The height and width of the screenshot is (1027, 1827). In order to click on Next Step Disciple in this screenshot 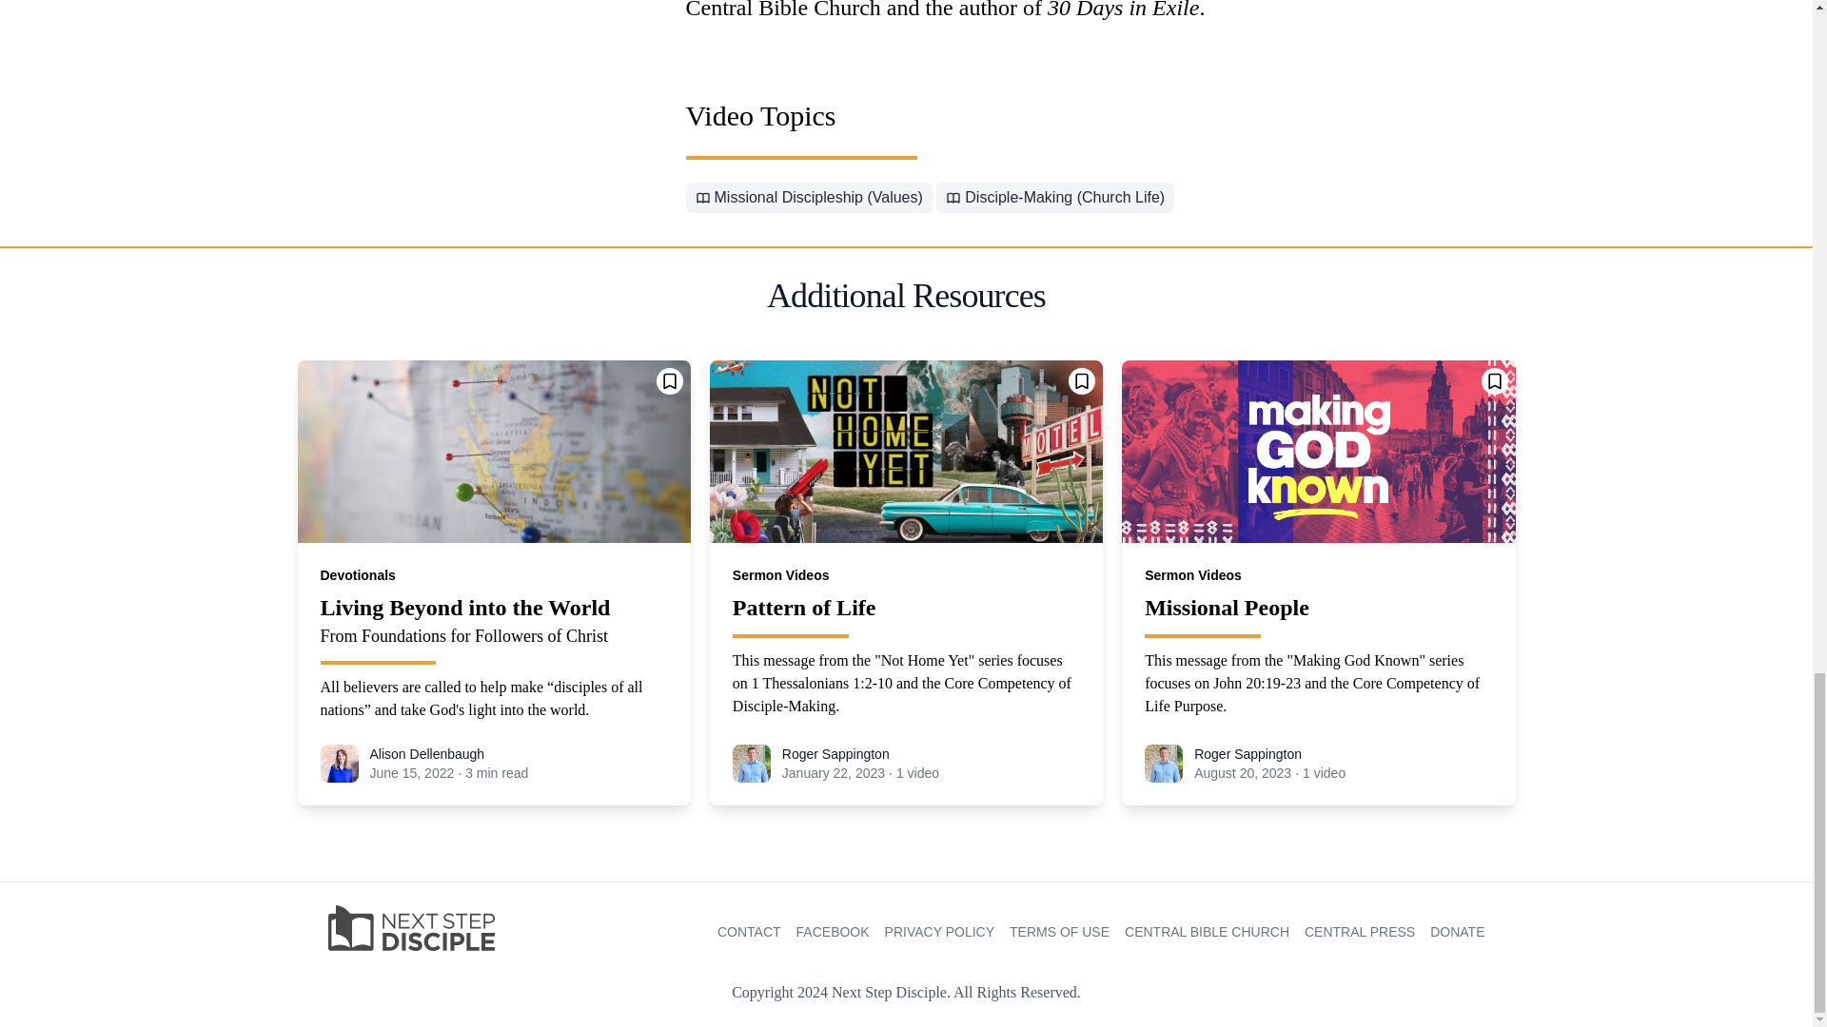, I will do `click(409, 928)`.